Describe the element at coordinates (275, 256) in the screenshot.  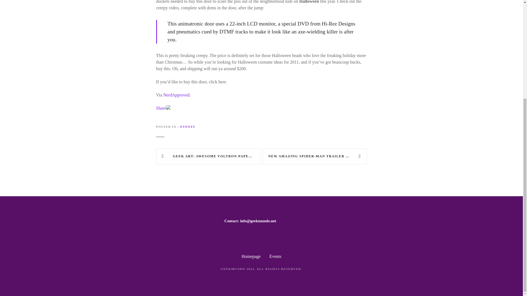
I see `Events` at that location.